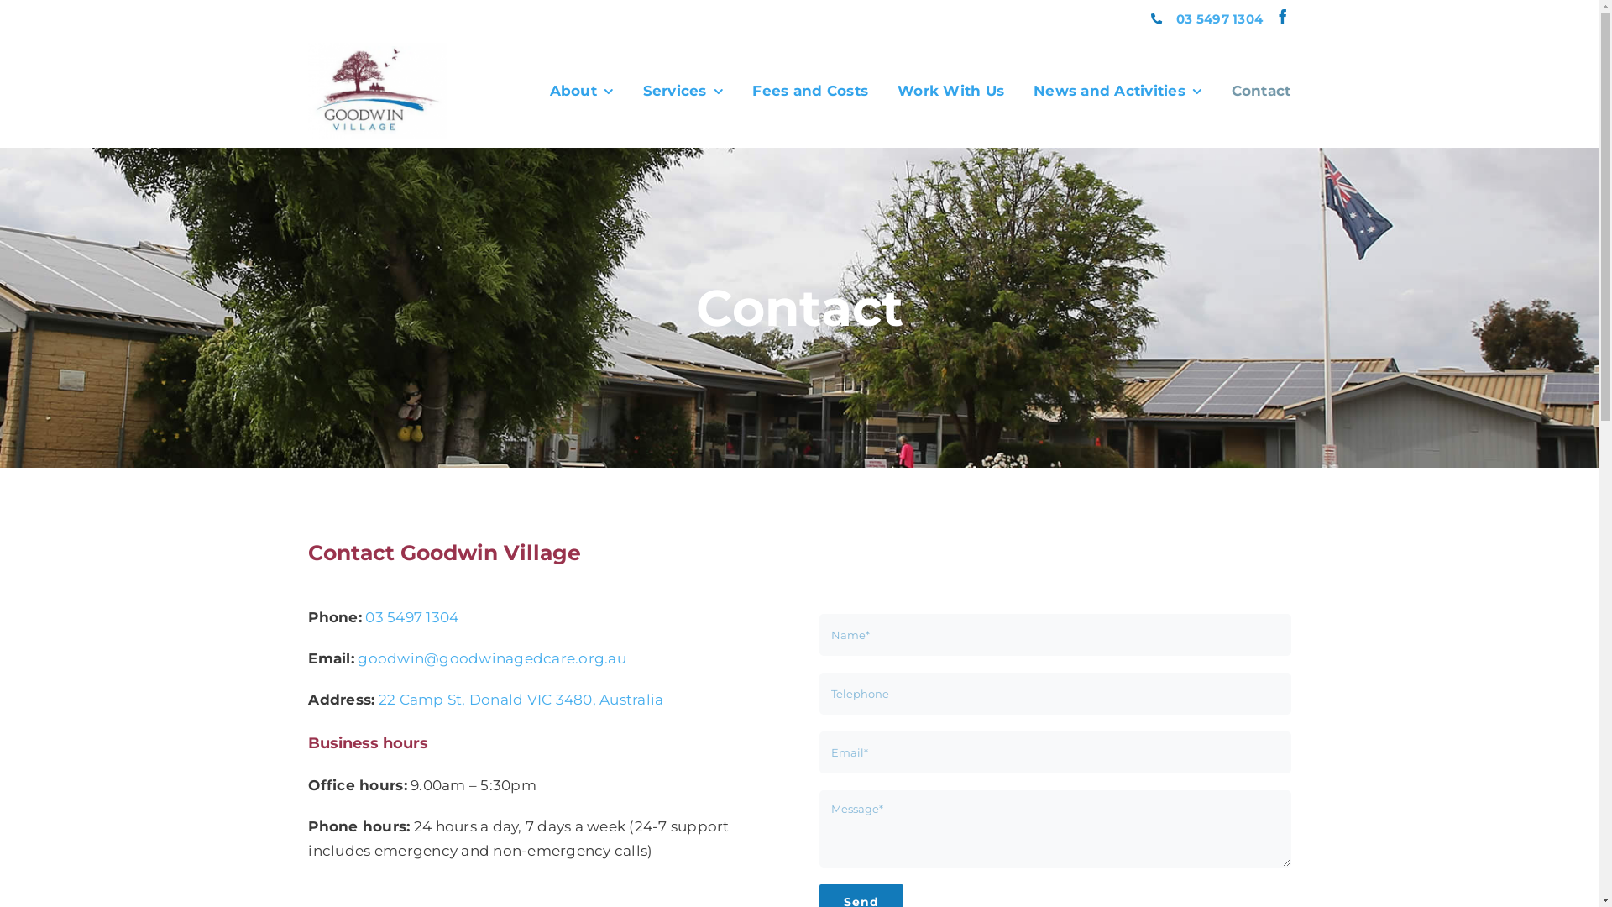 This screenshot has width=1612, height=907. I want to click on 22 Camp St, Donald VIC 3480, Australia, so click(521, 700).